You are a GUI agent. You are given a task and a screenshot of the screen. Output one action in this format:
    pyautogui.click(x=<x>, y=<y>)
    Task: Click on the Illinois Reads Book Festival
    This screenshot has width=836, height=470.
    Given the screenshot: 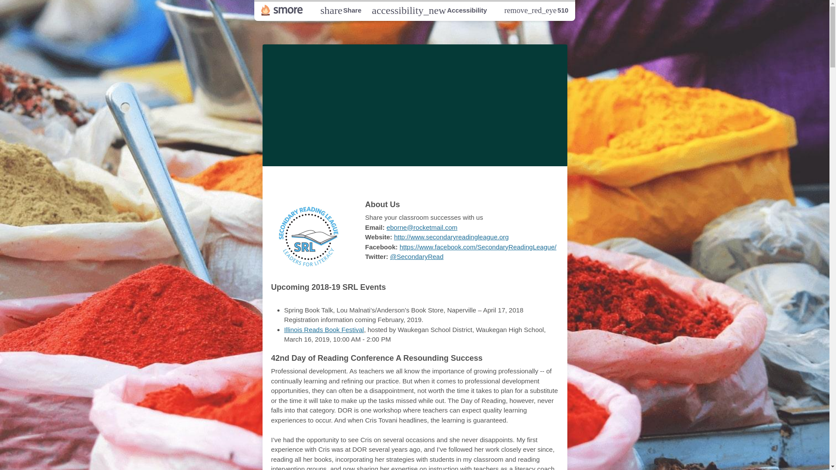 What is the action you would take?
    pyautogui.click(x=415, y=182)
    